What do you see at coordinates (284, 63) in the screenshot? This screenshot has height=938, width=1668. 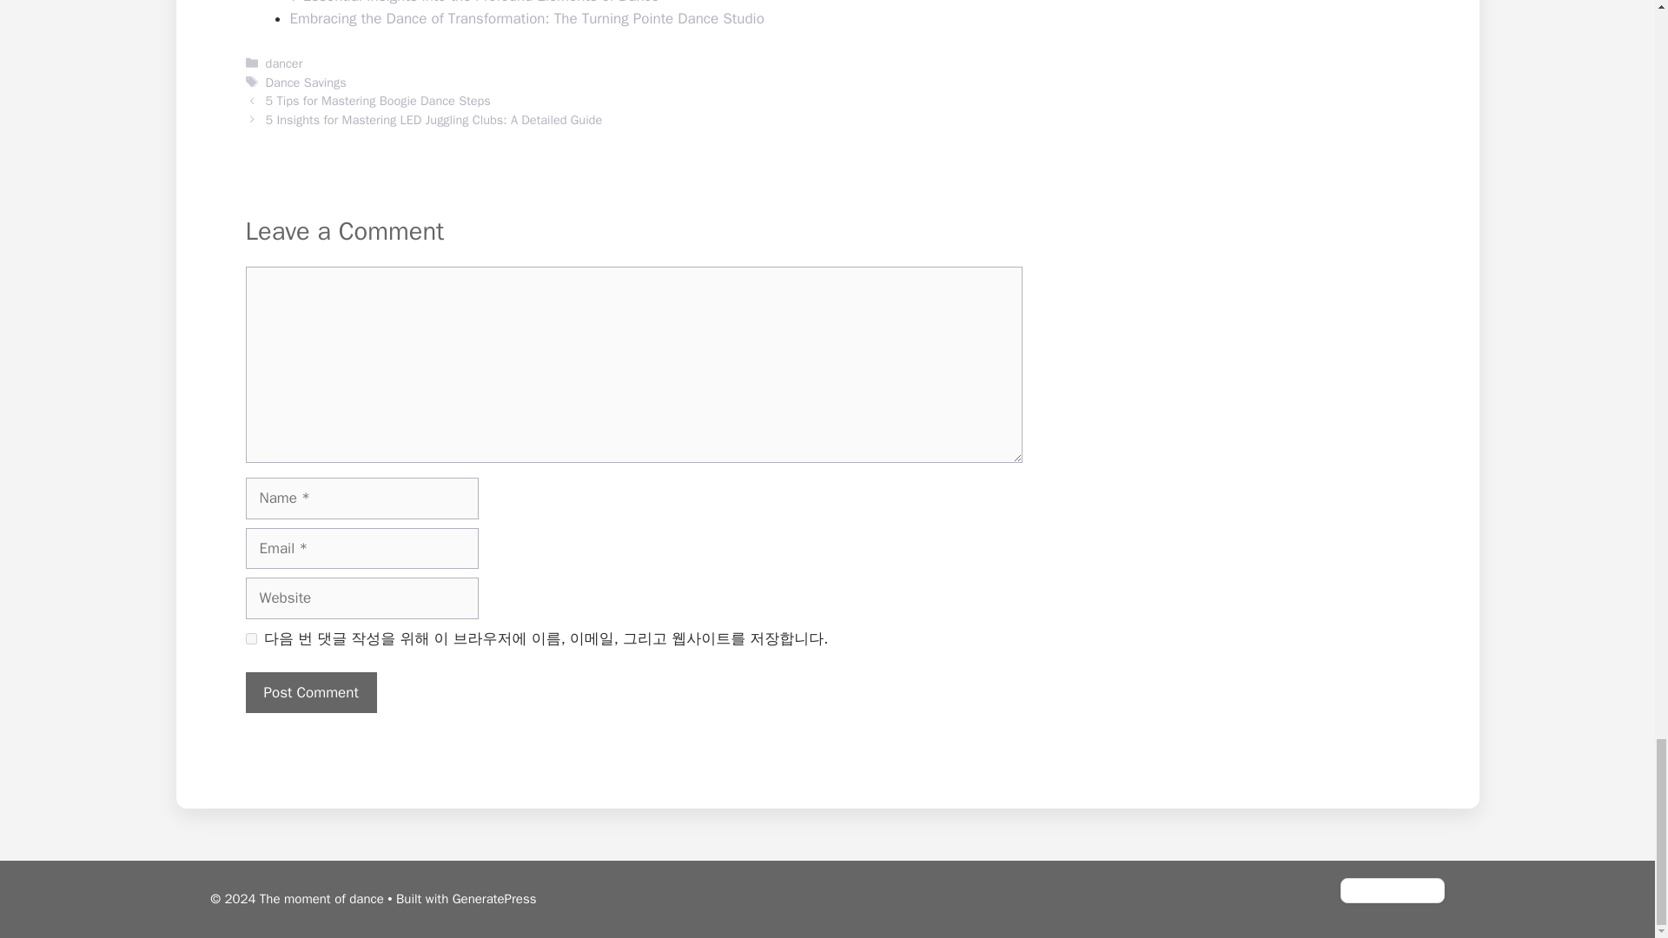 I see `dancer` at bounding box center [284, 63].